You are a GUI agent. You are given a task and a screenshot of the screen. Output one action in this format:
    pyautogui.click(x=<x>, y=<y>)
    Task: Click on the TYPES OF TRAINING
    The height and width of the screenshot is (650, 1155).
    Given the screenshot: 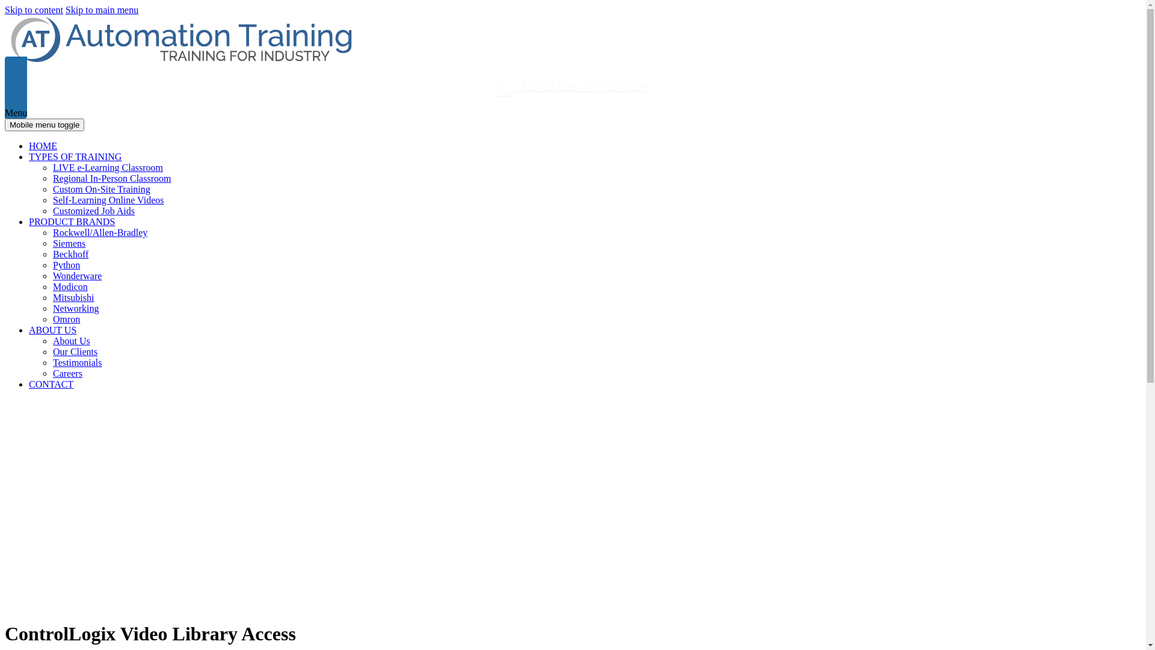 What is the action you would take?
    pyautogui.click(x=75, y=156)
    